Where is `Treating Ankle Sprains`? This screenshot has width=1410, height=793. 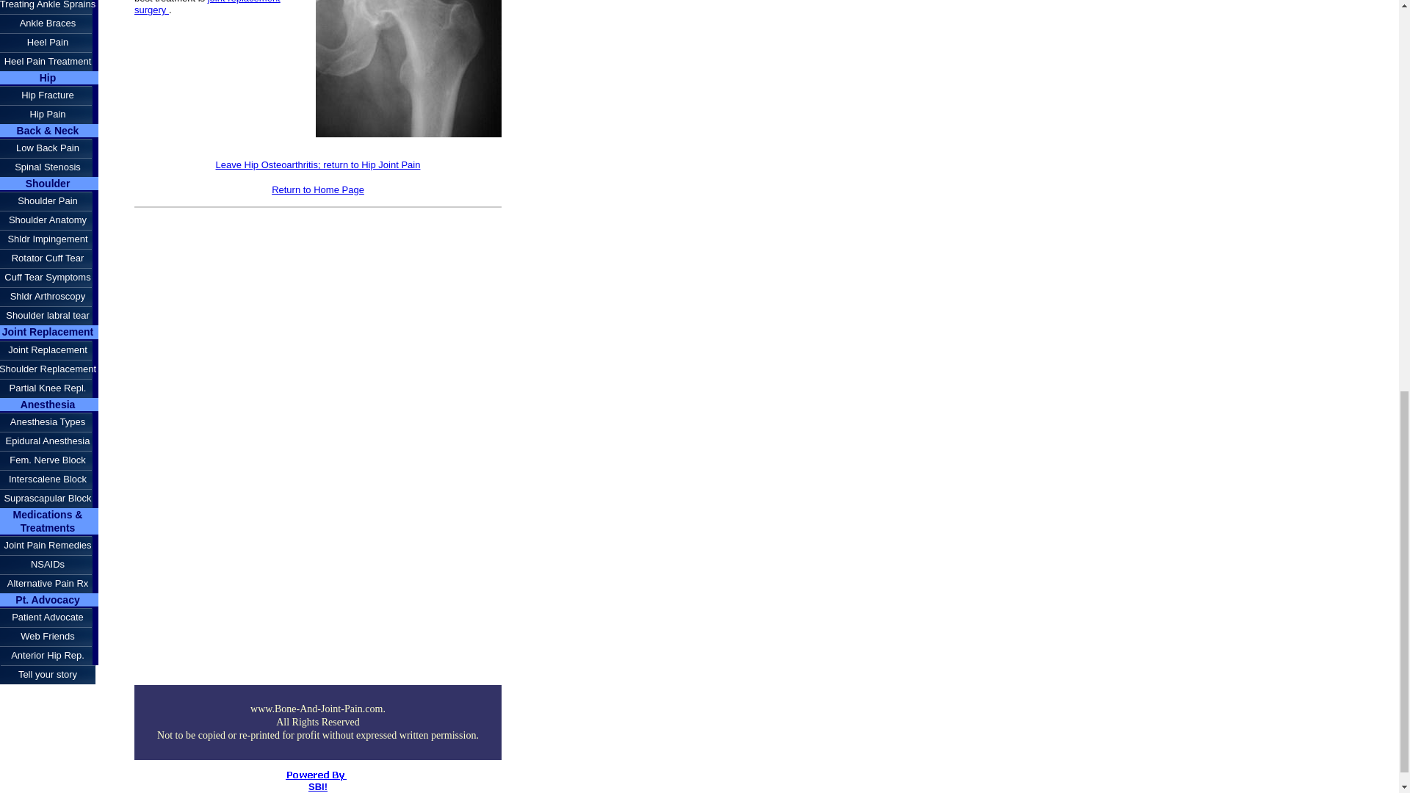 Treating Ankle Sprains is located at coordinates (49, 7).